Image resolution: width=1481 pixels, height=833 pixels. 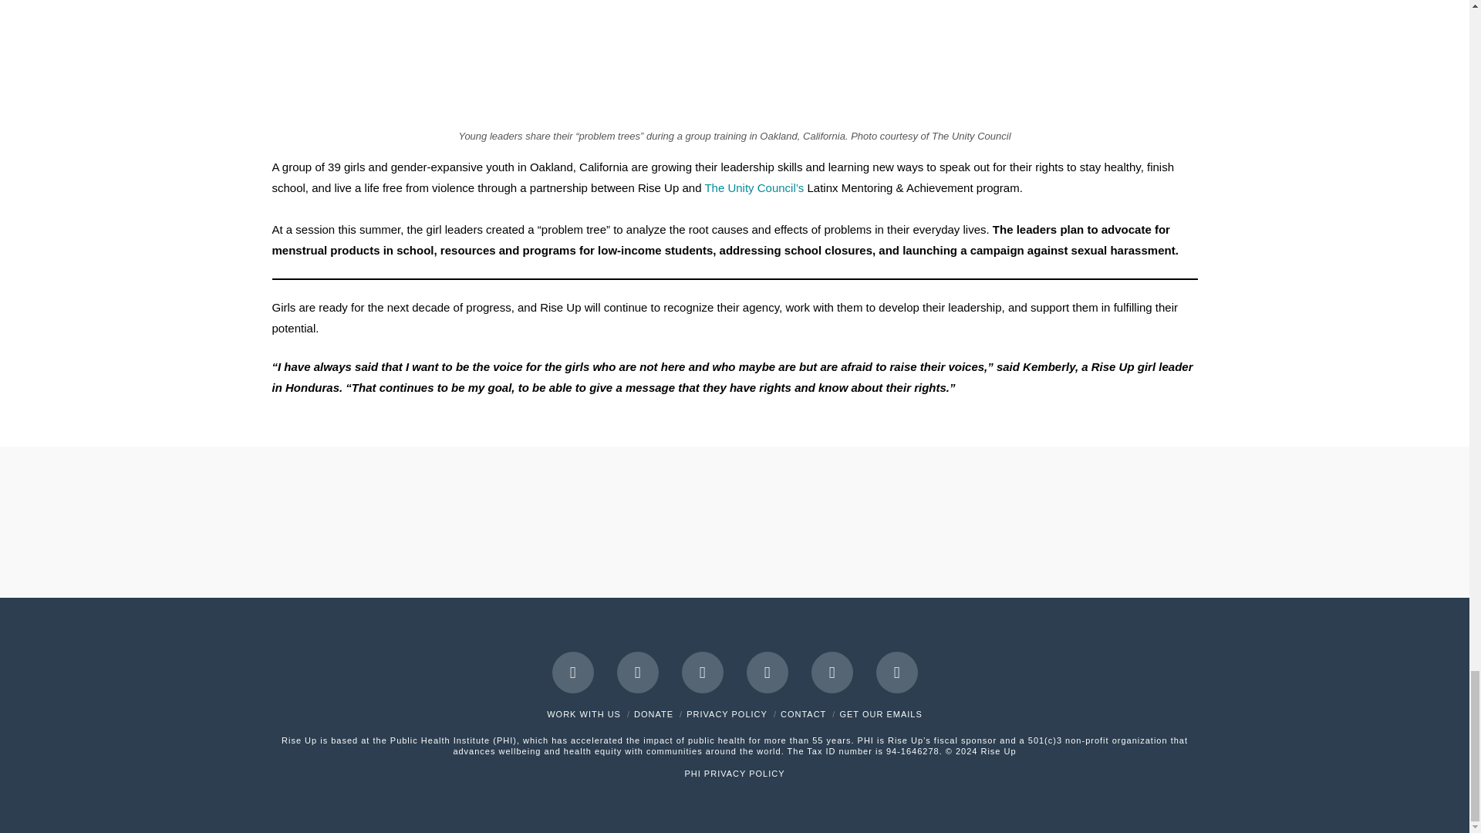 What do you see at coordinates (897, 672) in the screenshot?
I see `Instagram` at bounding box center [897, 672].